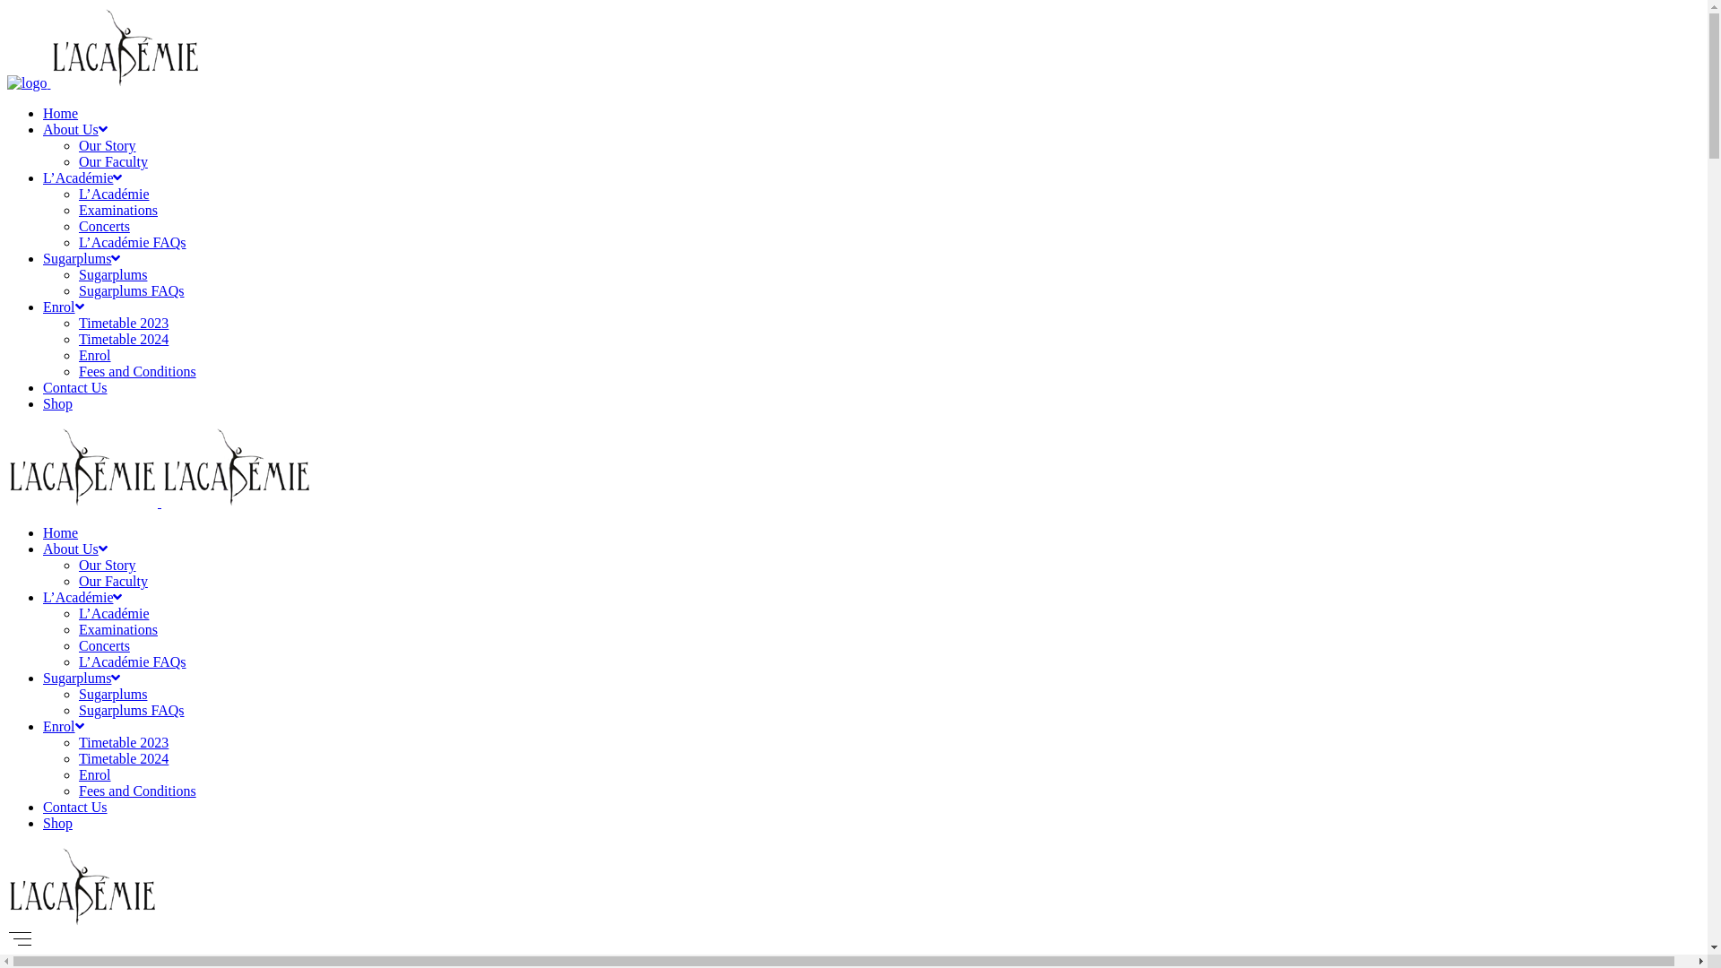 The height and width of the screenshot is (968, 1721). Describe the element at coordinates (64, 726) in the screenshot. I see `Enrol` at that location.